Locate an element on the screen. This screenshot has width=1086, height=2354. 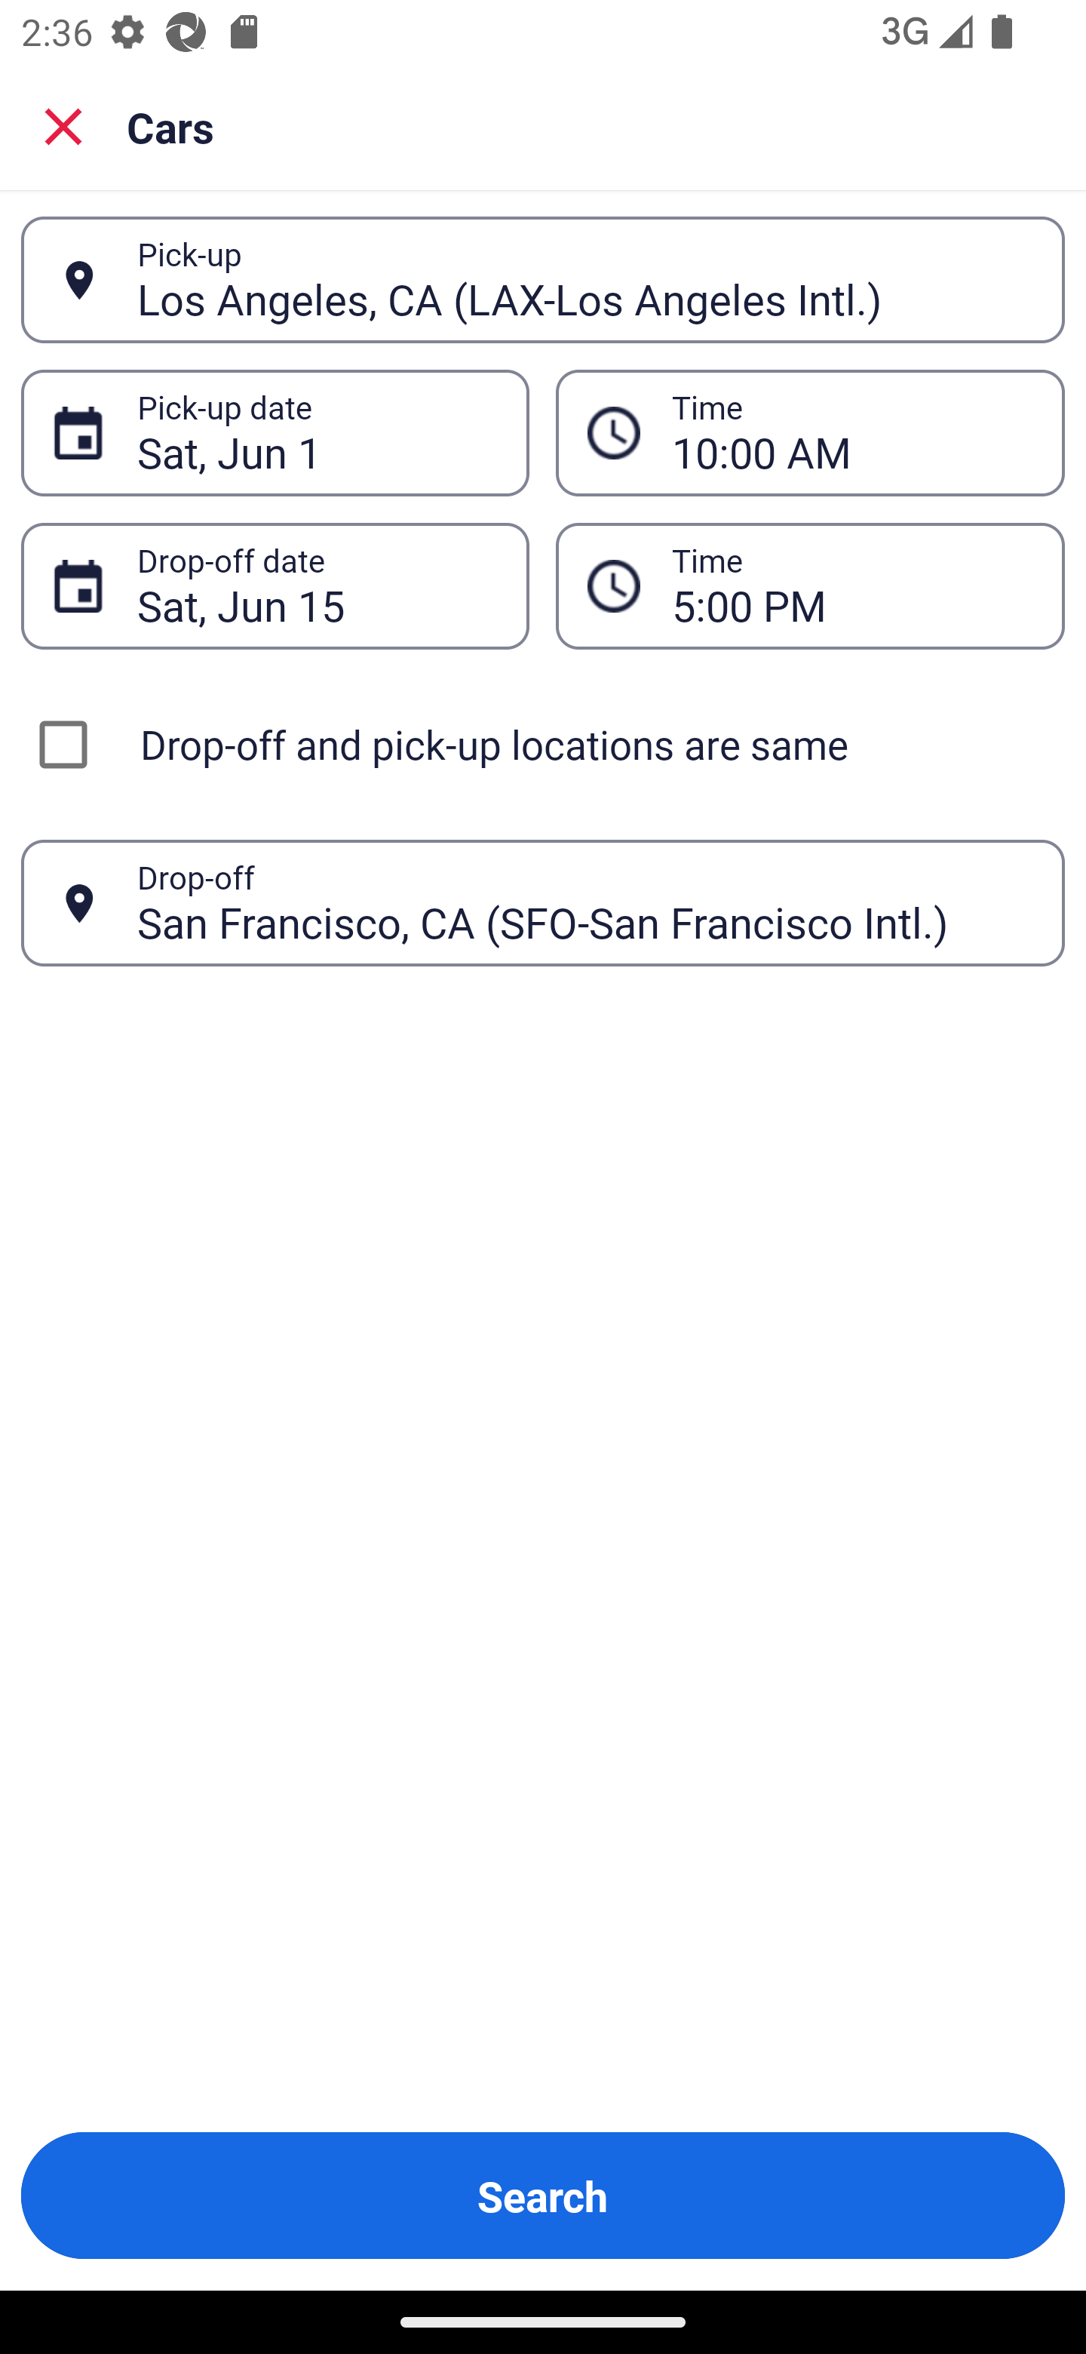
Los Angeles, CA (LAX-Los Angeles Intl.) is located at coordinates (584, 279).